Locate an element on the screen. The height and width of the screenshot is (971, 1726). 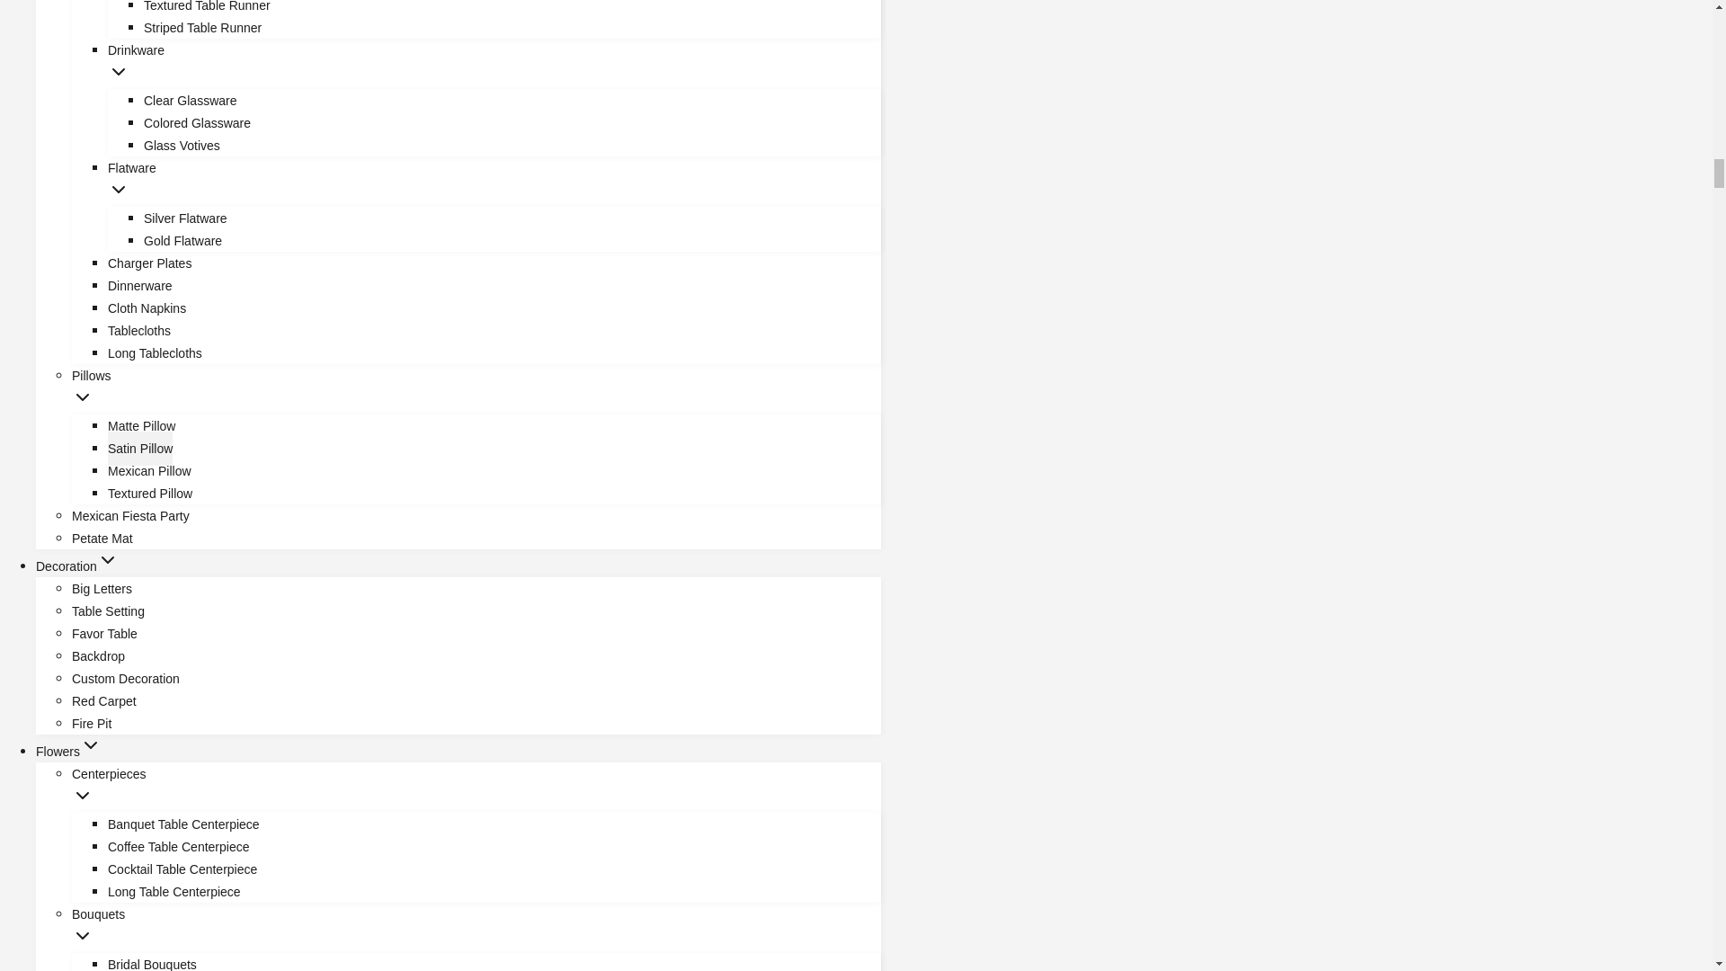
Expand is located at coordinates (83, 936).